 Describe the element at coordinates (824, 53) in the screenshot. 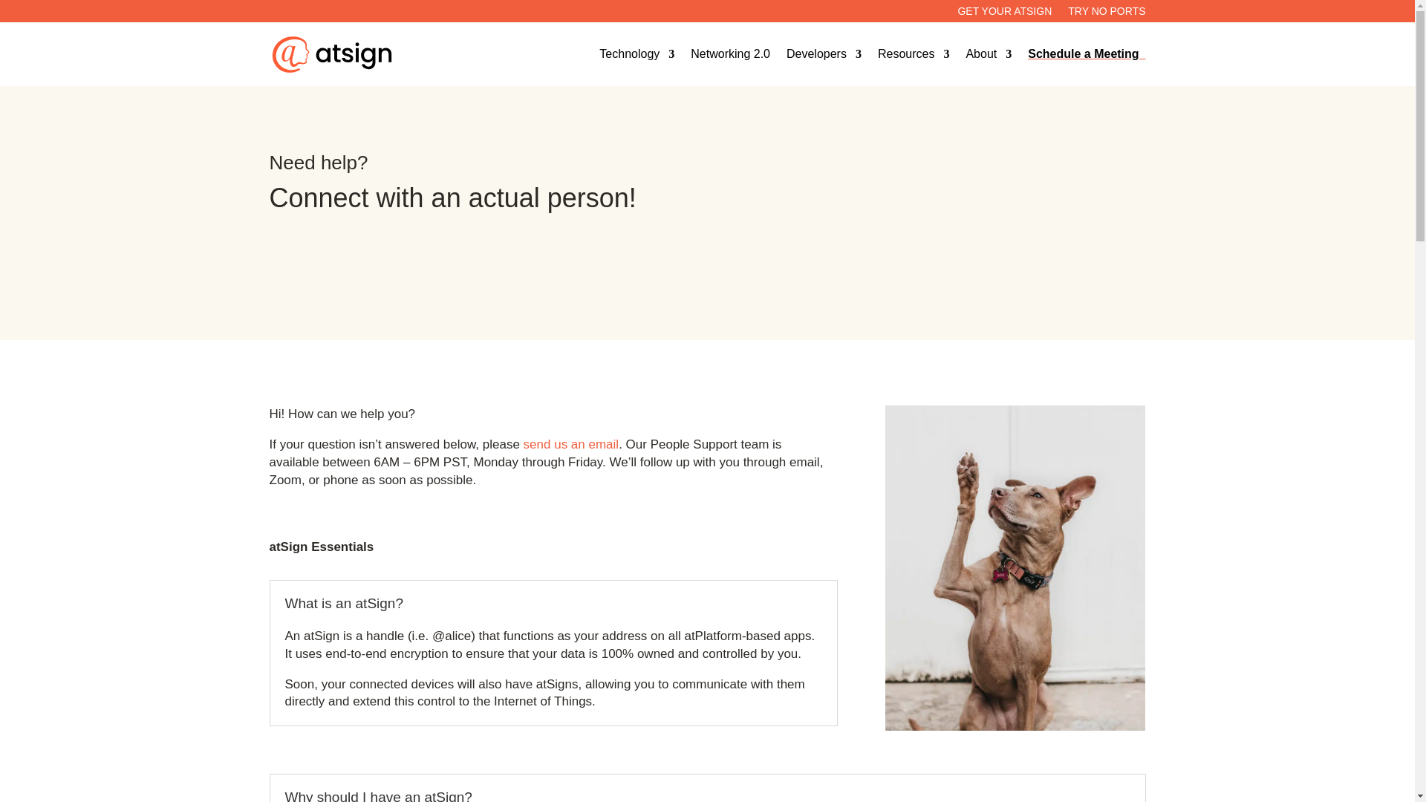

I see `Developers` at that location.